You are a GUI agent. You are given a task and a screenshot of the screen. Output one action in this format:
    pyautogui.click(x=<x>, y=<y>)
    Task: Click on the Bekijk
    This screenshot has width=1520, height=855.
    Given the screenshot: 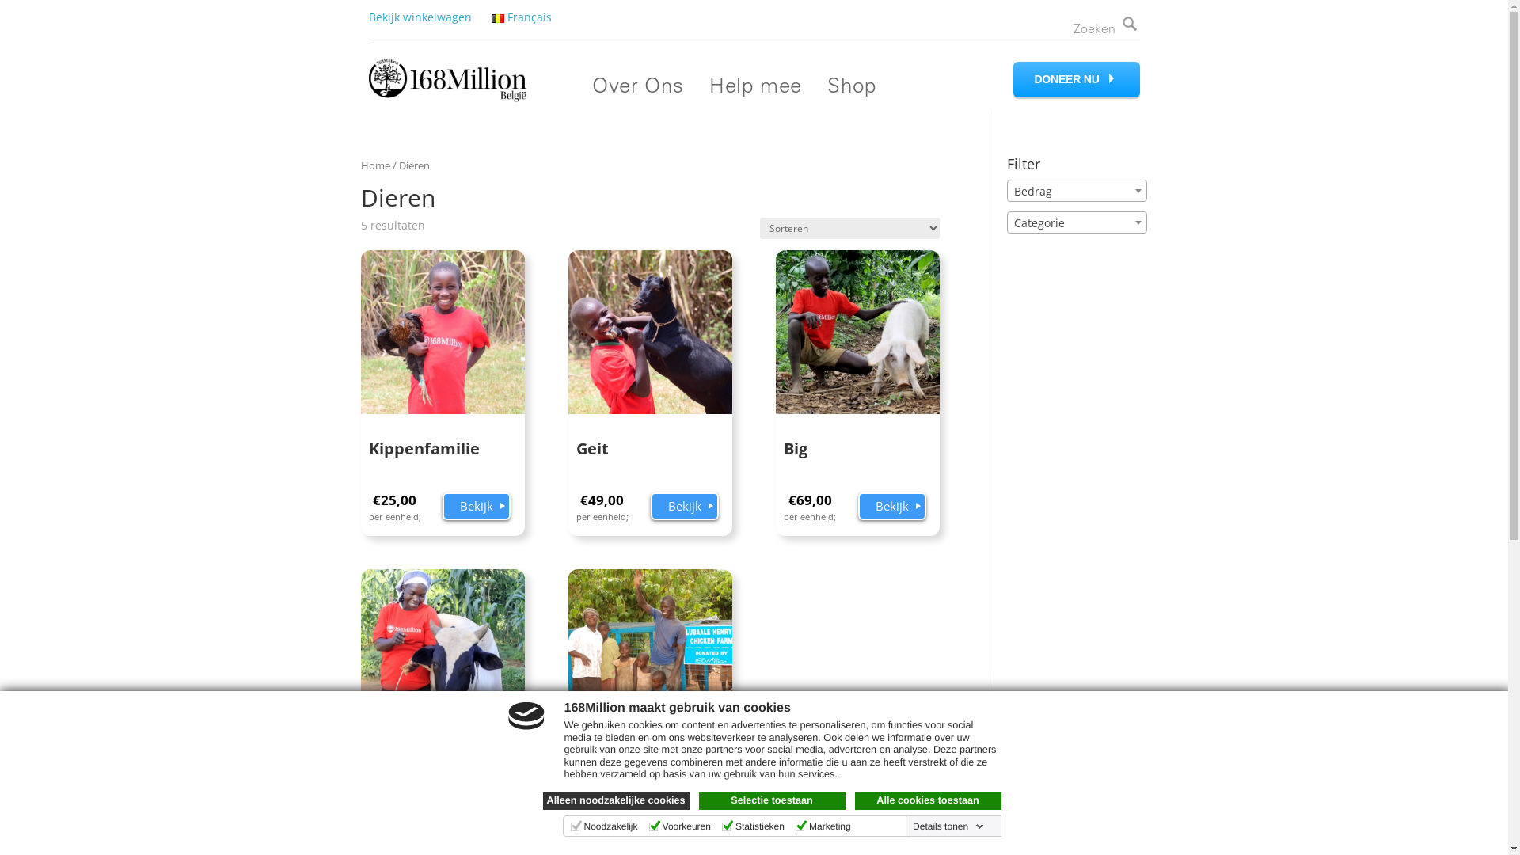 What is the action you would take?
    pyautogui.click(x=477, y=507)
    